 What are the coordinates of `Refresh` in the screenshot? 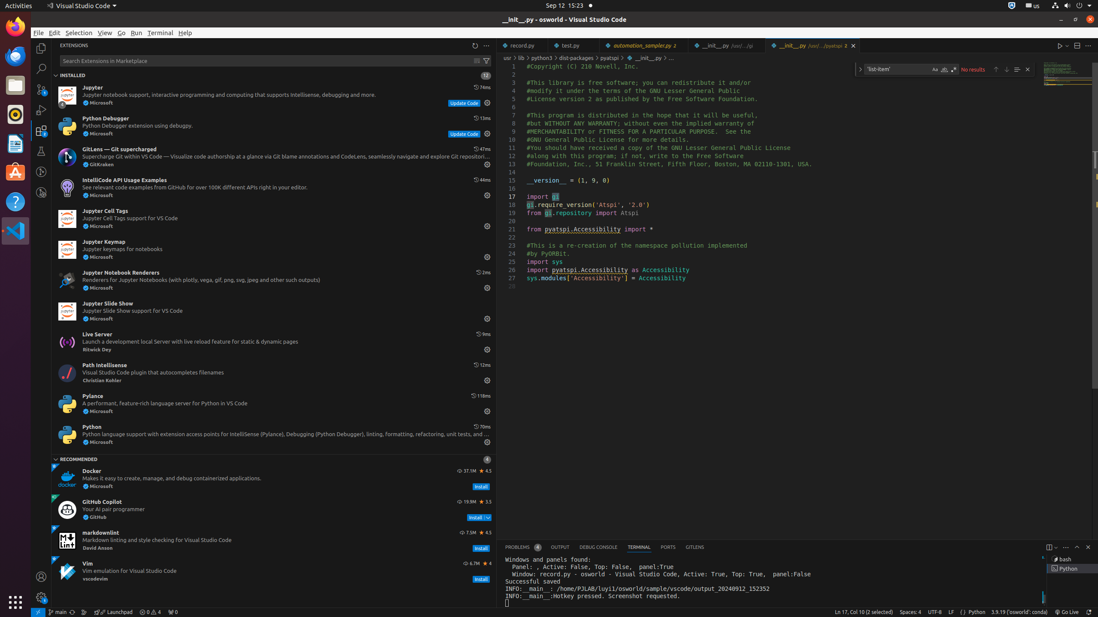 It's located at (475, 45).